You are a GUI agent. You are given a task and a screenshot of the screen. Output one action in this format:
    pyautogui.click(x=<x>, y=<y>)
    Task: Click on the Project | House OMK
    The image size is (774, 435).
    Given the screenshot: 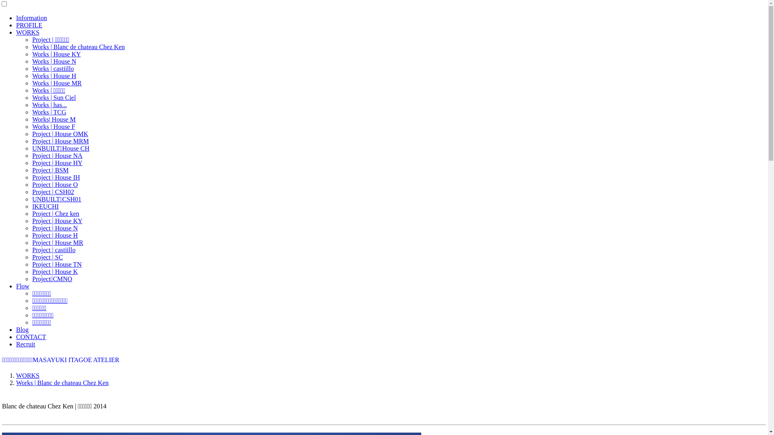 What is the action you would take?
    pyautogui.click(x=60, y=134)
    